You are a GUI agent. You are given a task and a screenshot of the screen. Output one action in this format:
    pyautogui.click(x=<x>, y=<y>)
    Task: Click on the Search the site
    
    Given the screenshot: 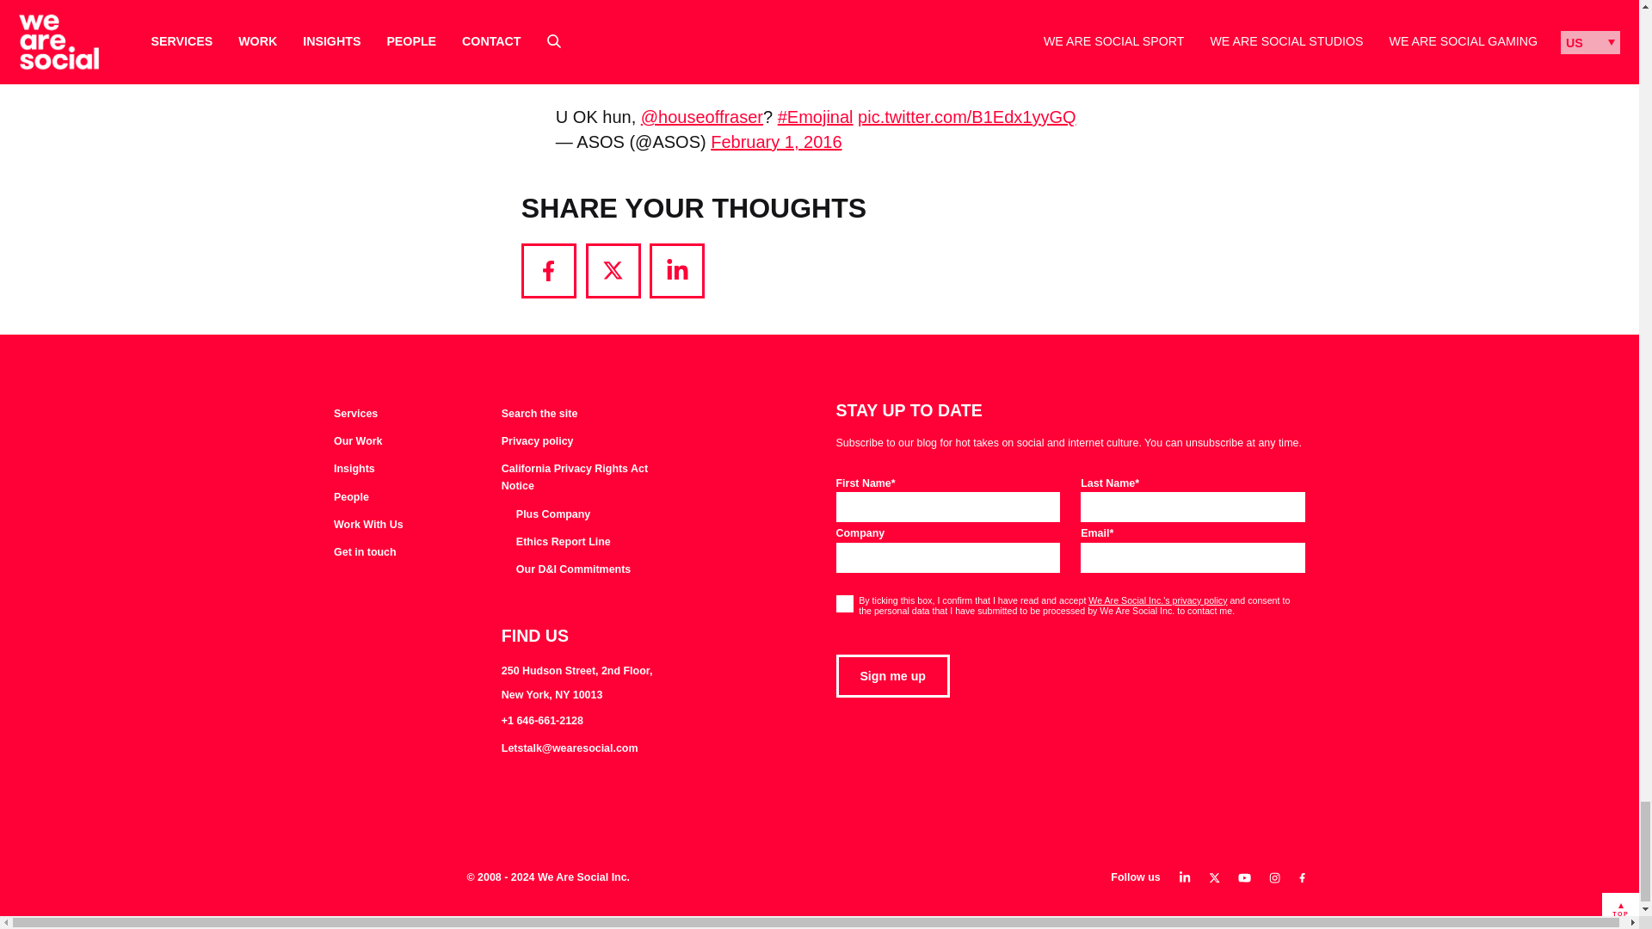 What is the action you would take?
    pyautogui.click(x=539, y=415)
    